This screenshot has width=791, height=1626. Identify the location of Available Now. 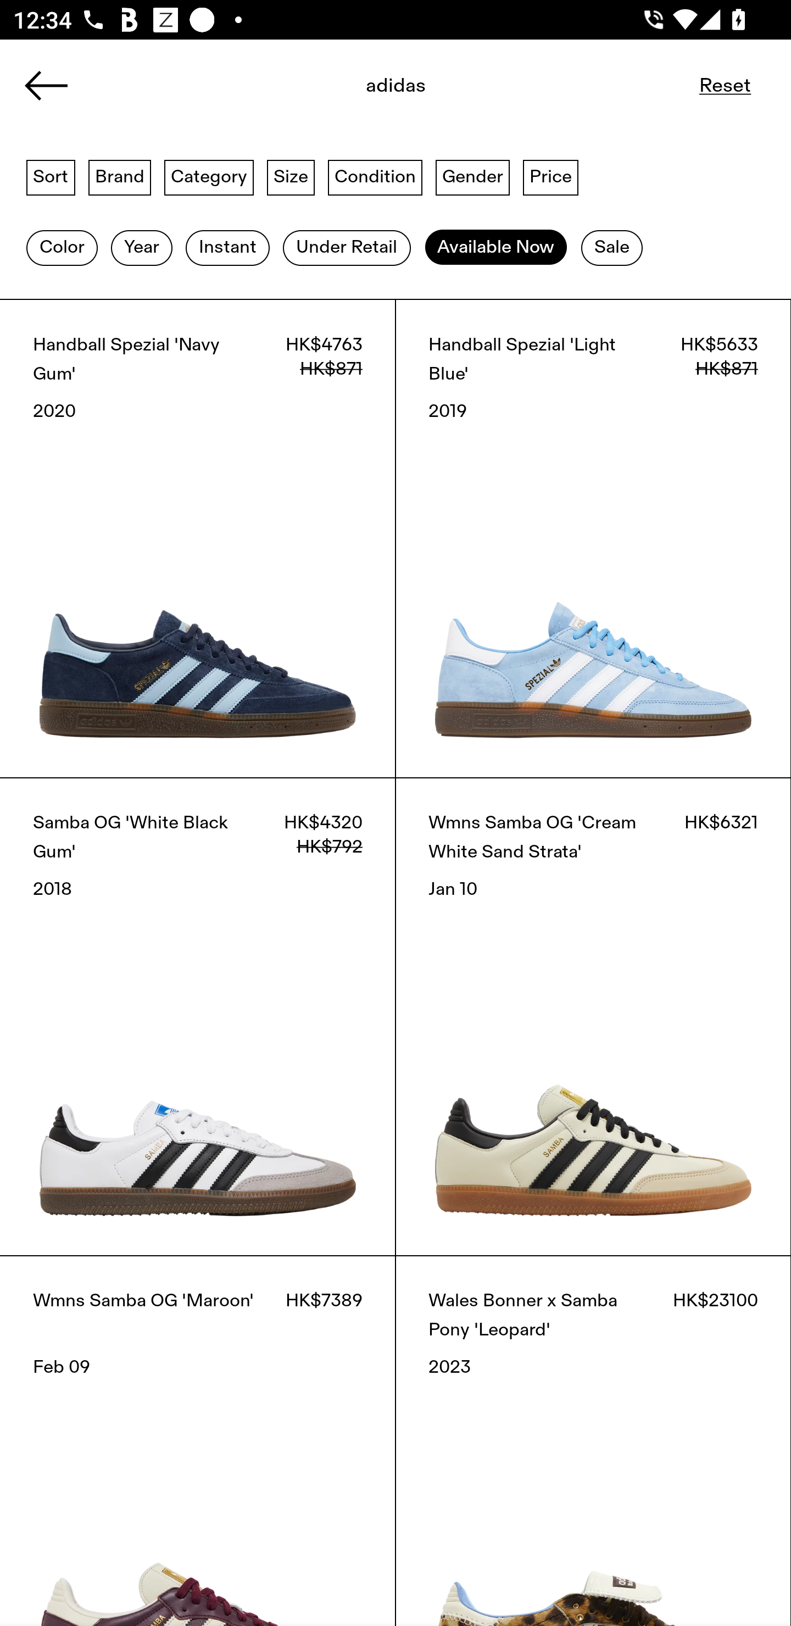
(495, 248).